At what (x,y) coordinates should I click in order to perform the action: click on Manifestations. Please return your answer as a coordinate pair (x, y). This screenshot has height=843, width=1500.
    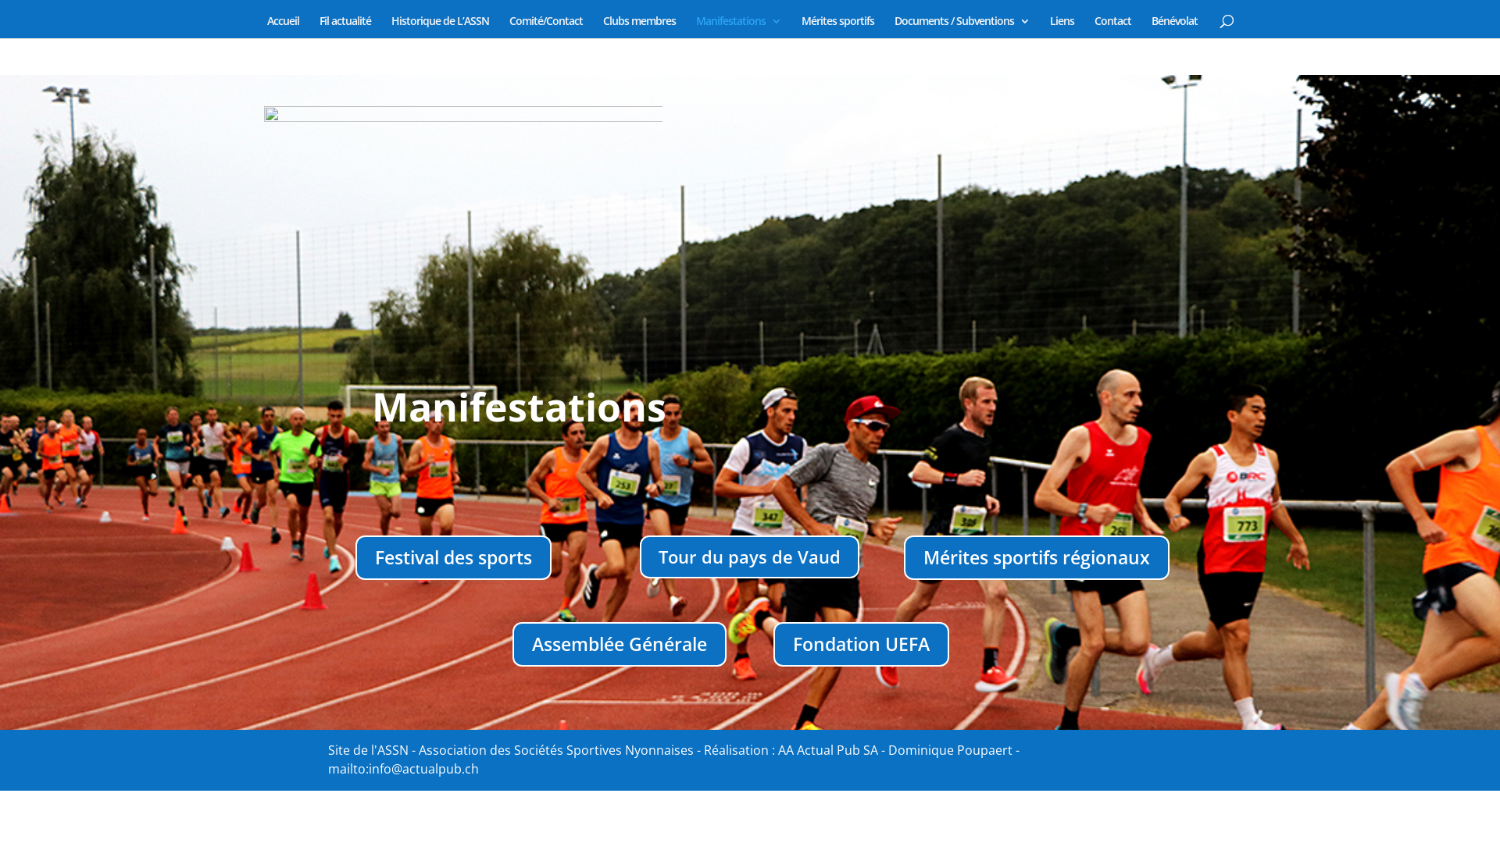
    Looking at the image, I should click on (737, 27).